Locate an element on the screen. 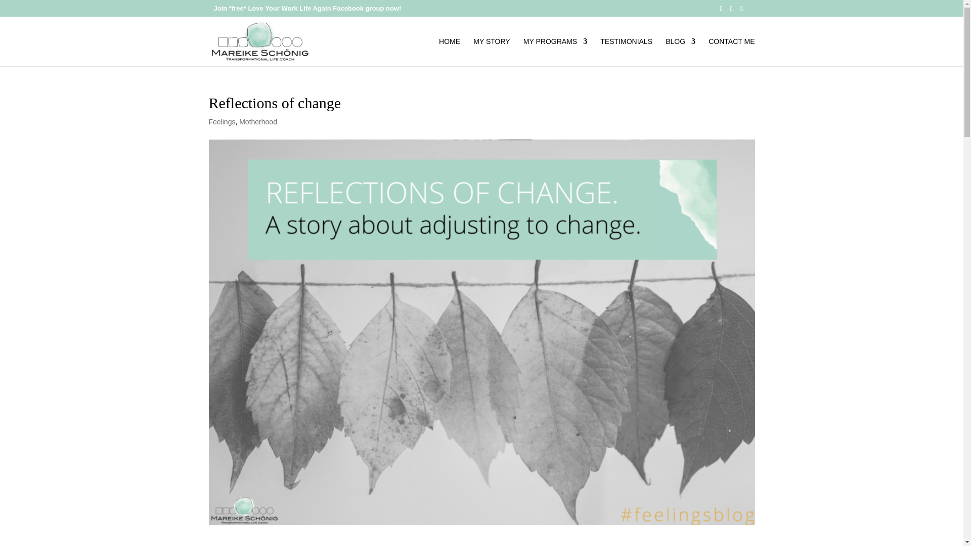 This screenshot has width=971, height=546. CONTACT ME is located at coordinates (731, 52).